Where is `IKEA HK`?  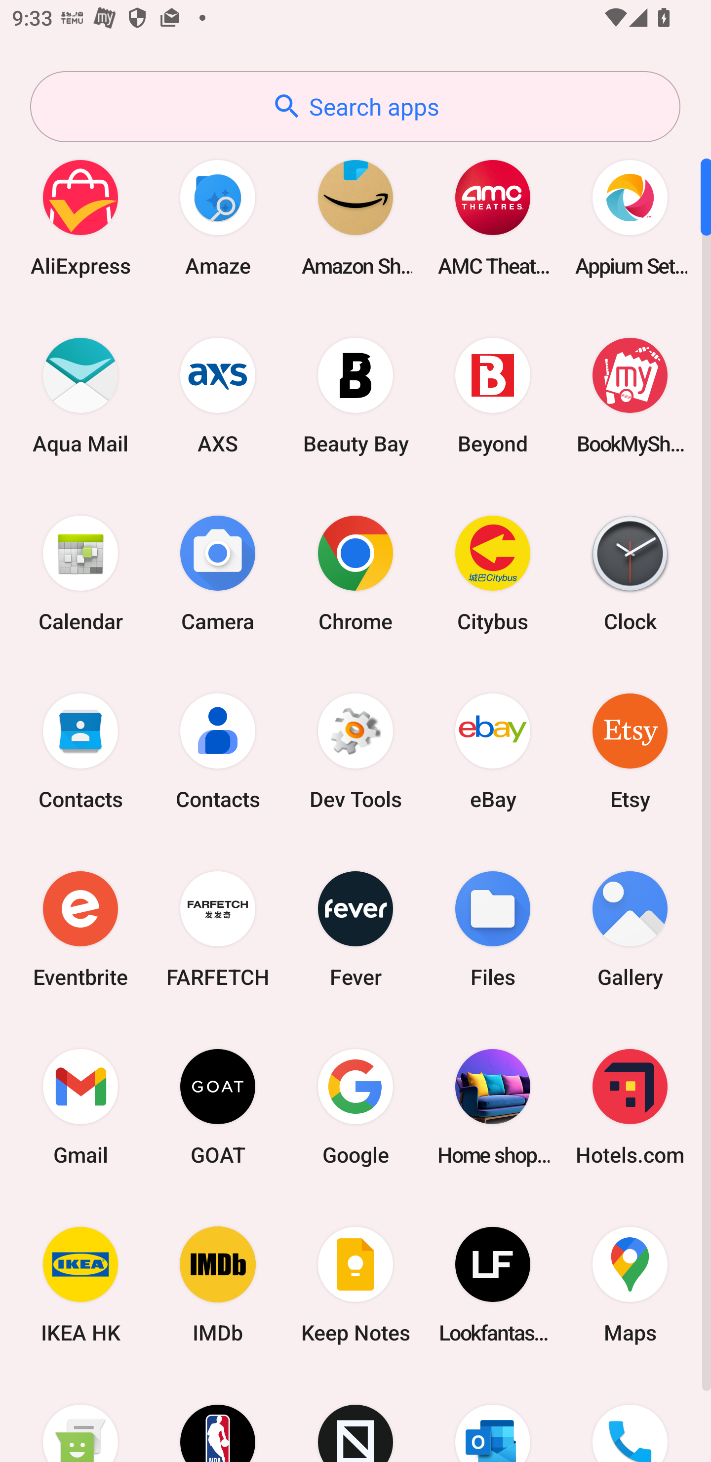
IKEA HK is located at coordinates (80, 1285).